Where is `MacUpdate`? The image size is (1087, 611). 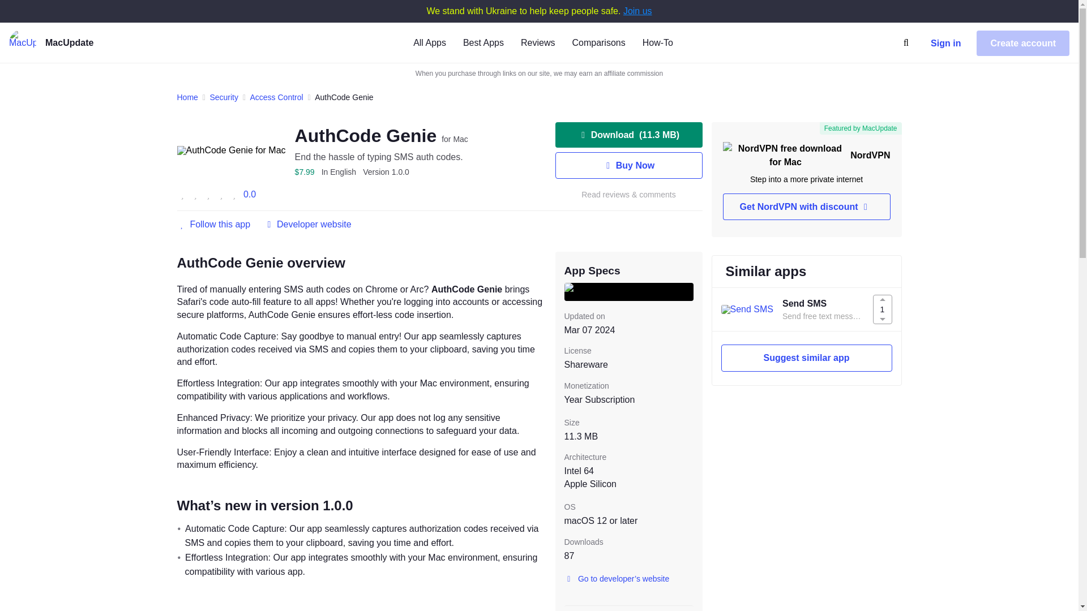 MacUpdate is located at coordinates (87, 43).